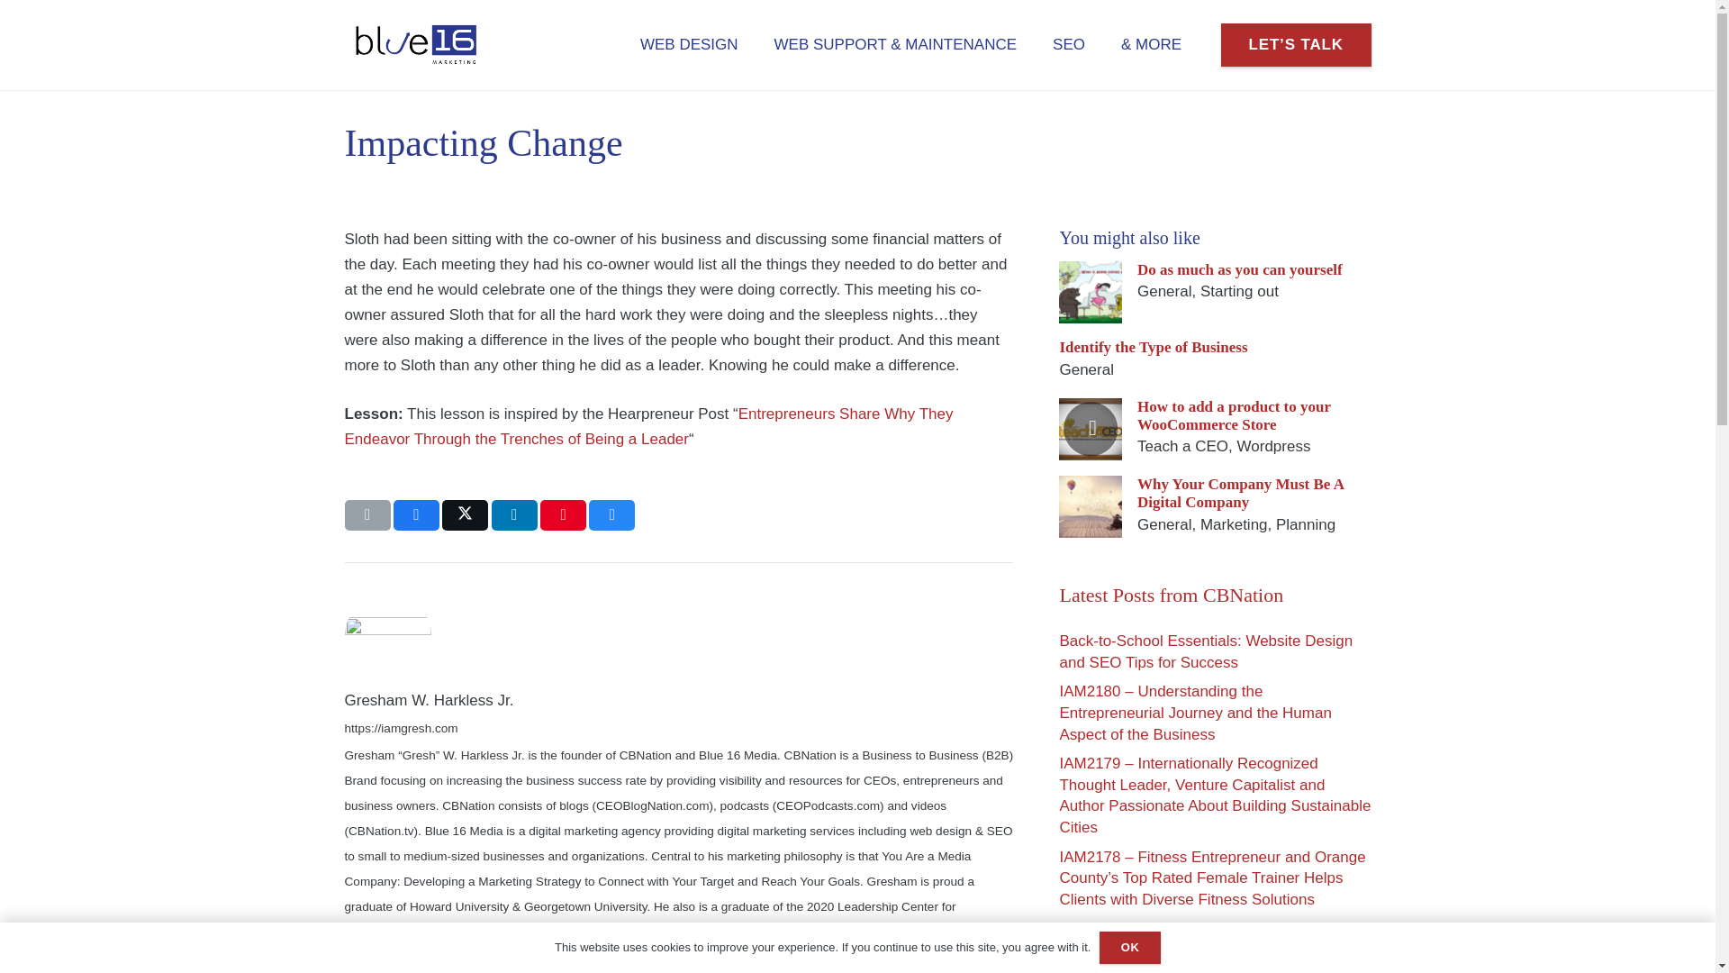 Image resolution: width=1729 pixels, height=973 pixels. I want to click on Wordpress, so click(1273, 447).